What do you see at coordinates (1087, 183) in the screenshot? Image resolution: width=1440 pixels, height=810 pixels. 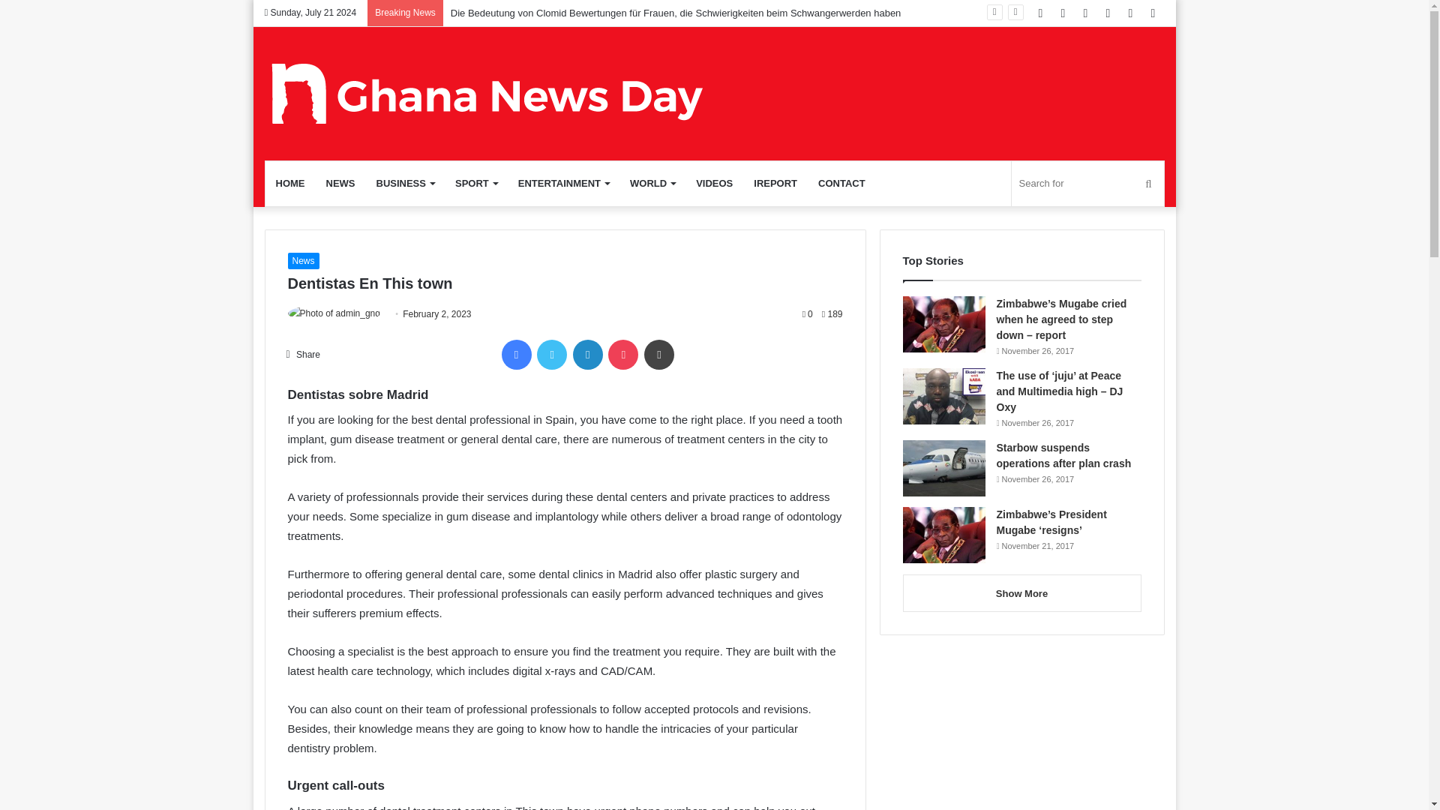 I see `Search for` at bounding box center [1087, 183].